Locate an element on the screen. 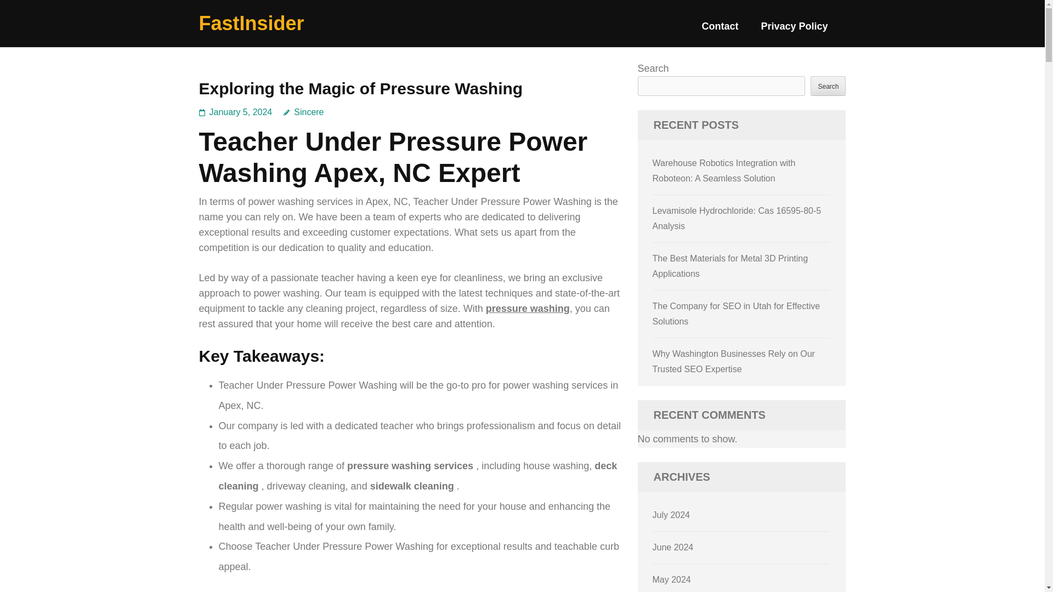 Image resolution: width=1053 pixels, height=592 pixels. Search is located at coordinates (828, 86).